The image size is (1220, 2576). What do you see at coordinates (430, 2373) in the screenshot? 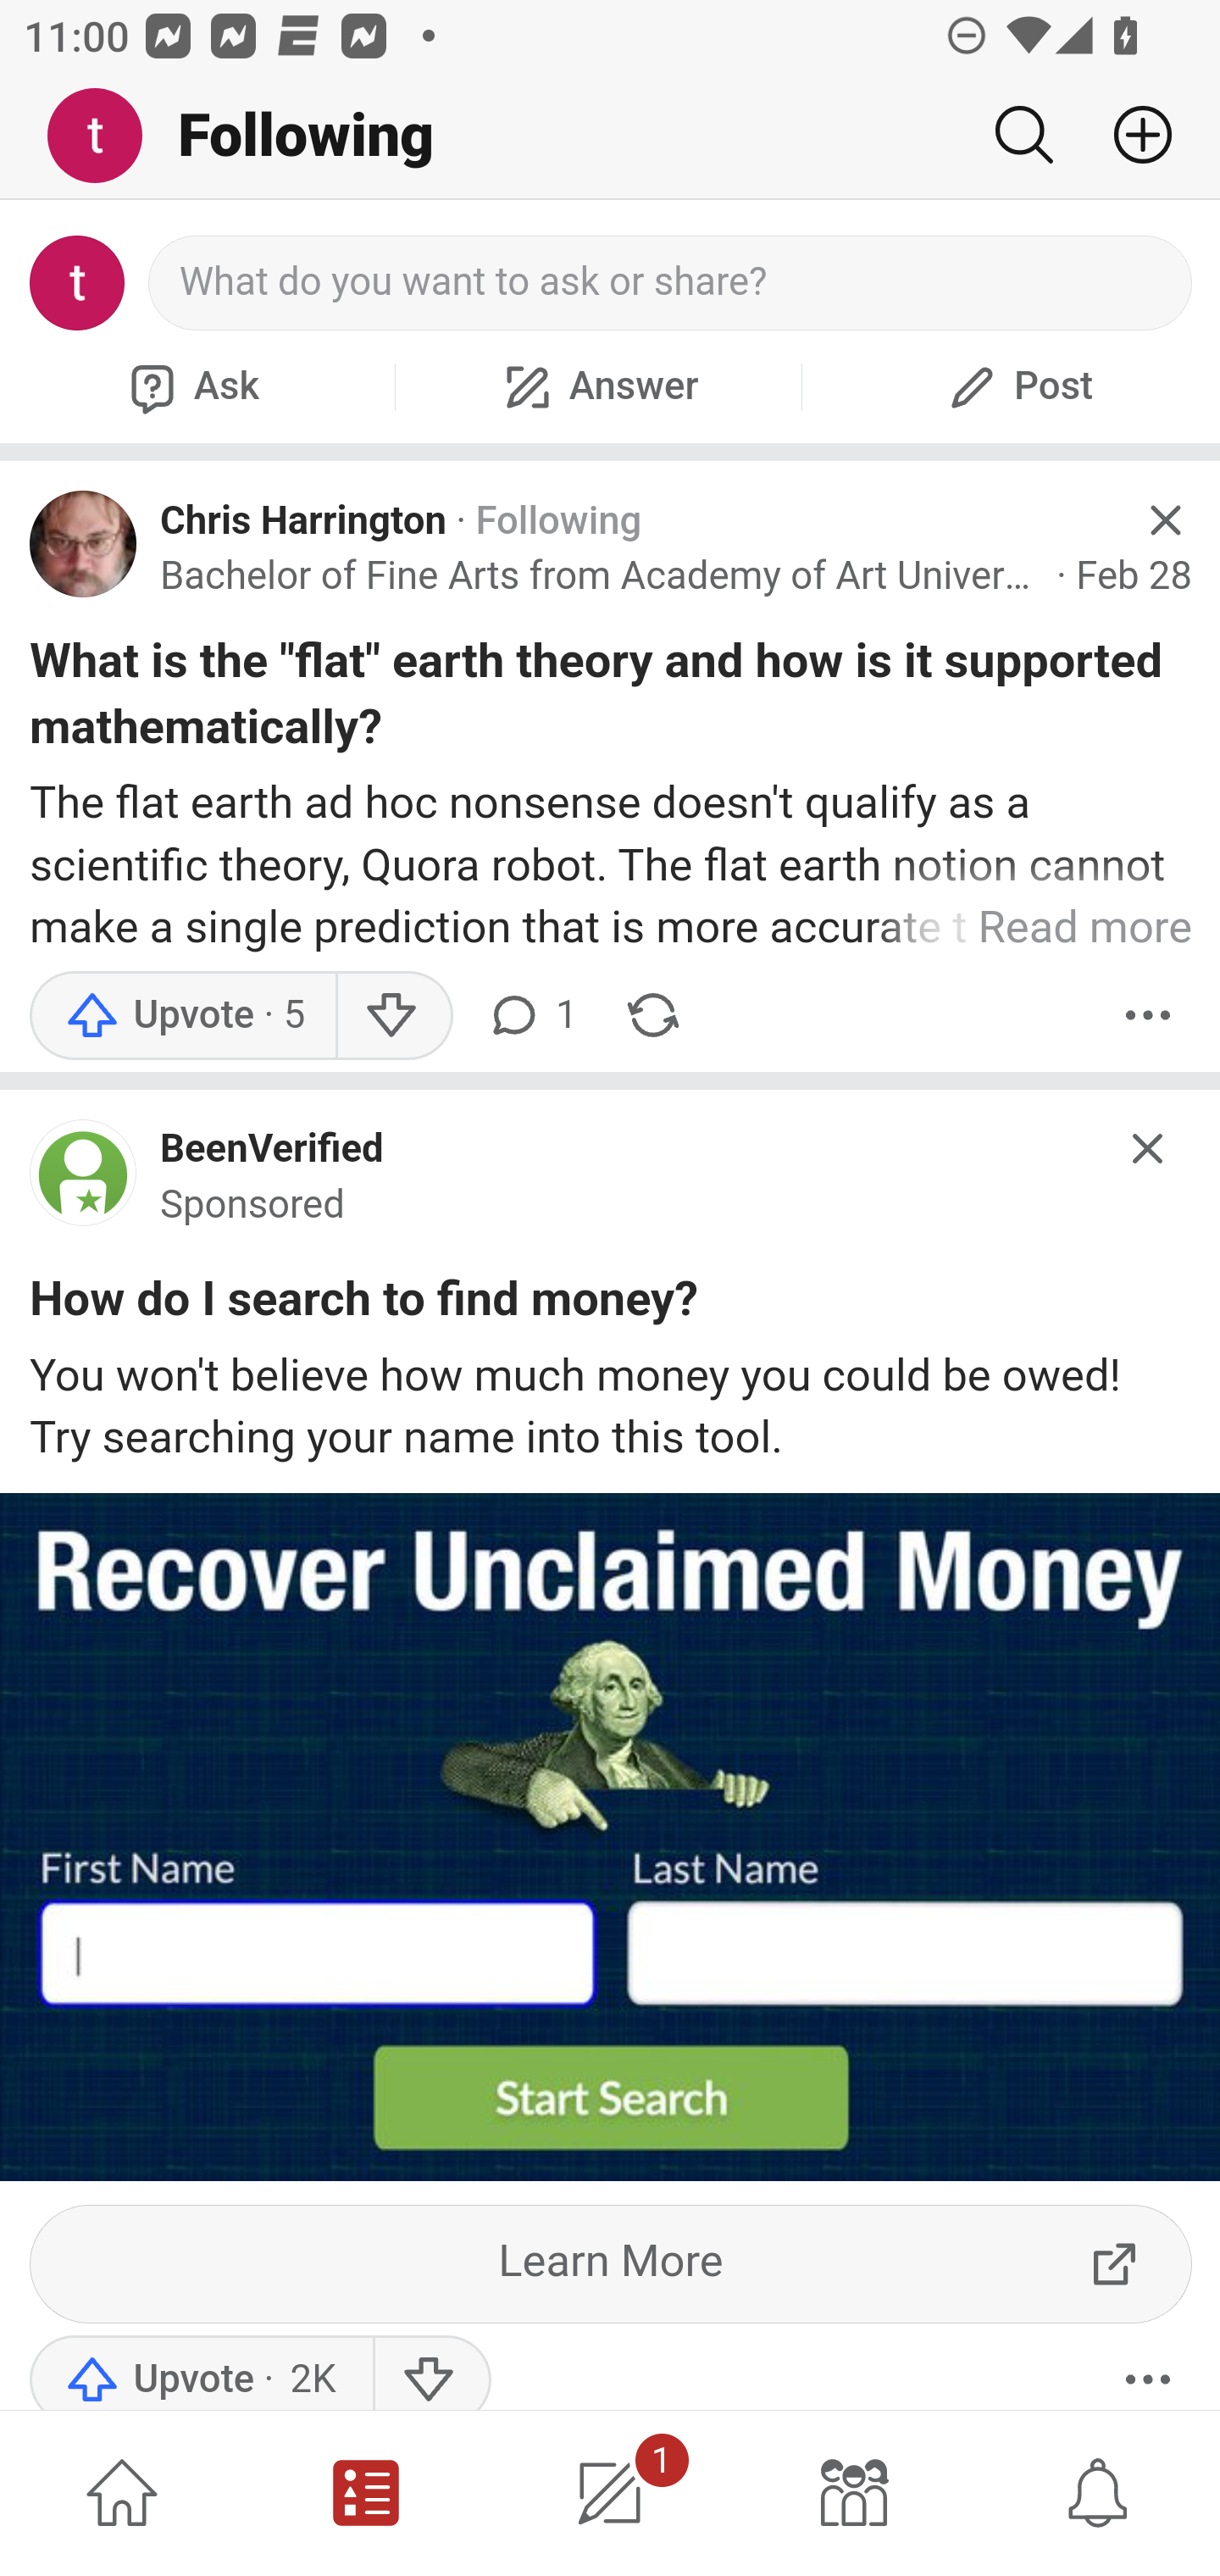
I see `Downvote` at bounding box center [430, 2373].